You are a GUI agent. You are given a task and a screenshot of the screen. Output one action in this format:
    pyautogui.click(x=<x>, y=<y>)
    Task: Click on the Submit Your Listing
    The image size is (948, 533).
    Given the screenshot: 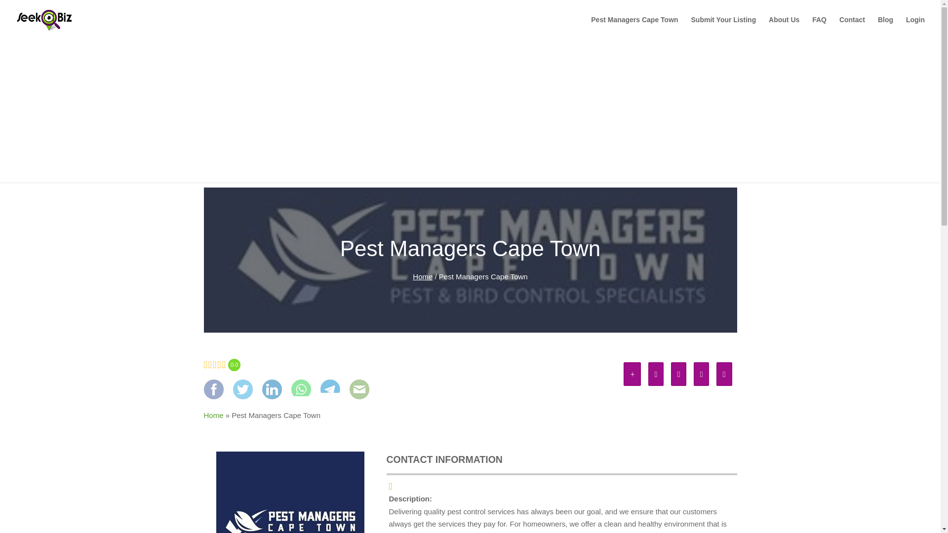 What is the action you would take?
    pyautogui.click(x=724, y=28)
    